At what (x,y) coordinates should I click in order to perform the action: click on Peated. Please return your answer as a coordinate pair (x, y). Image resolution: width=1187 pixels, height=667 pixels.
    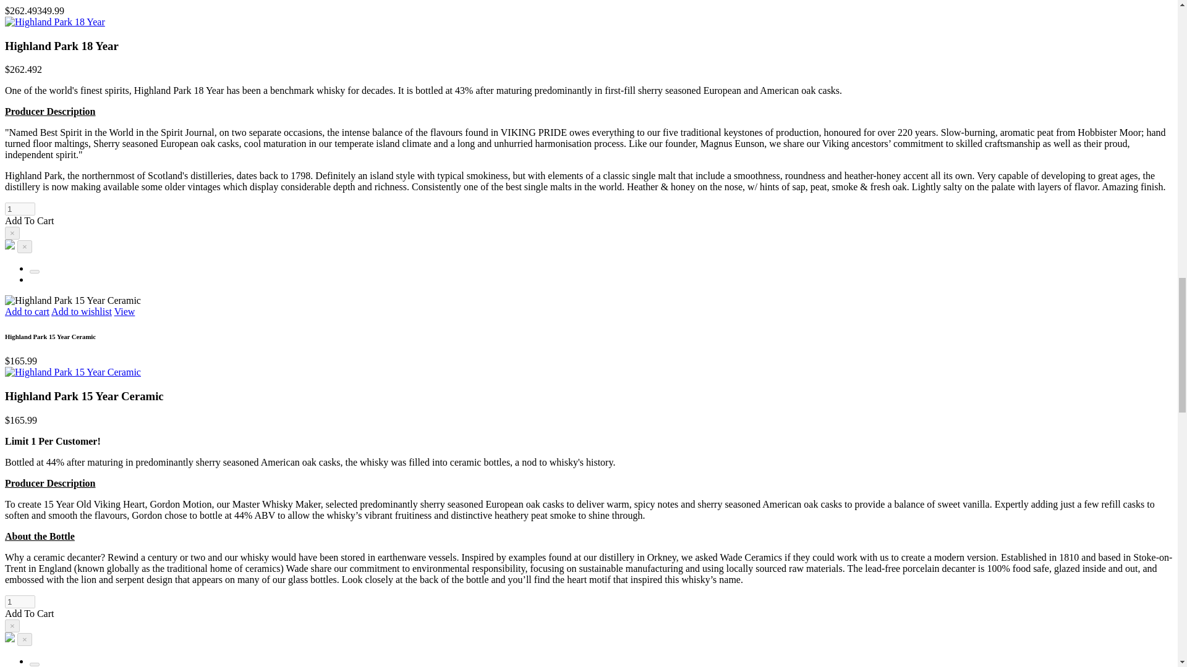
    Looking at the image, I should click on (35, 665).